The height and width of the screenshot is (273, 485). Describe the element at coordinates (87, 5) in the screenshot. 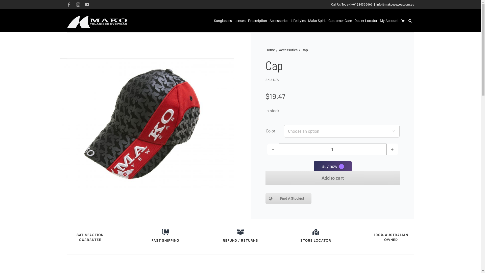

I see `YouTube` at that location.